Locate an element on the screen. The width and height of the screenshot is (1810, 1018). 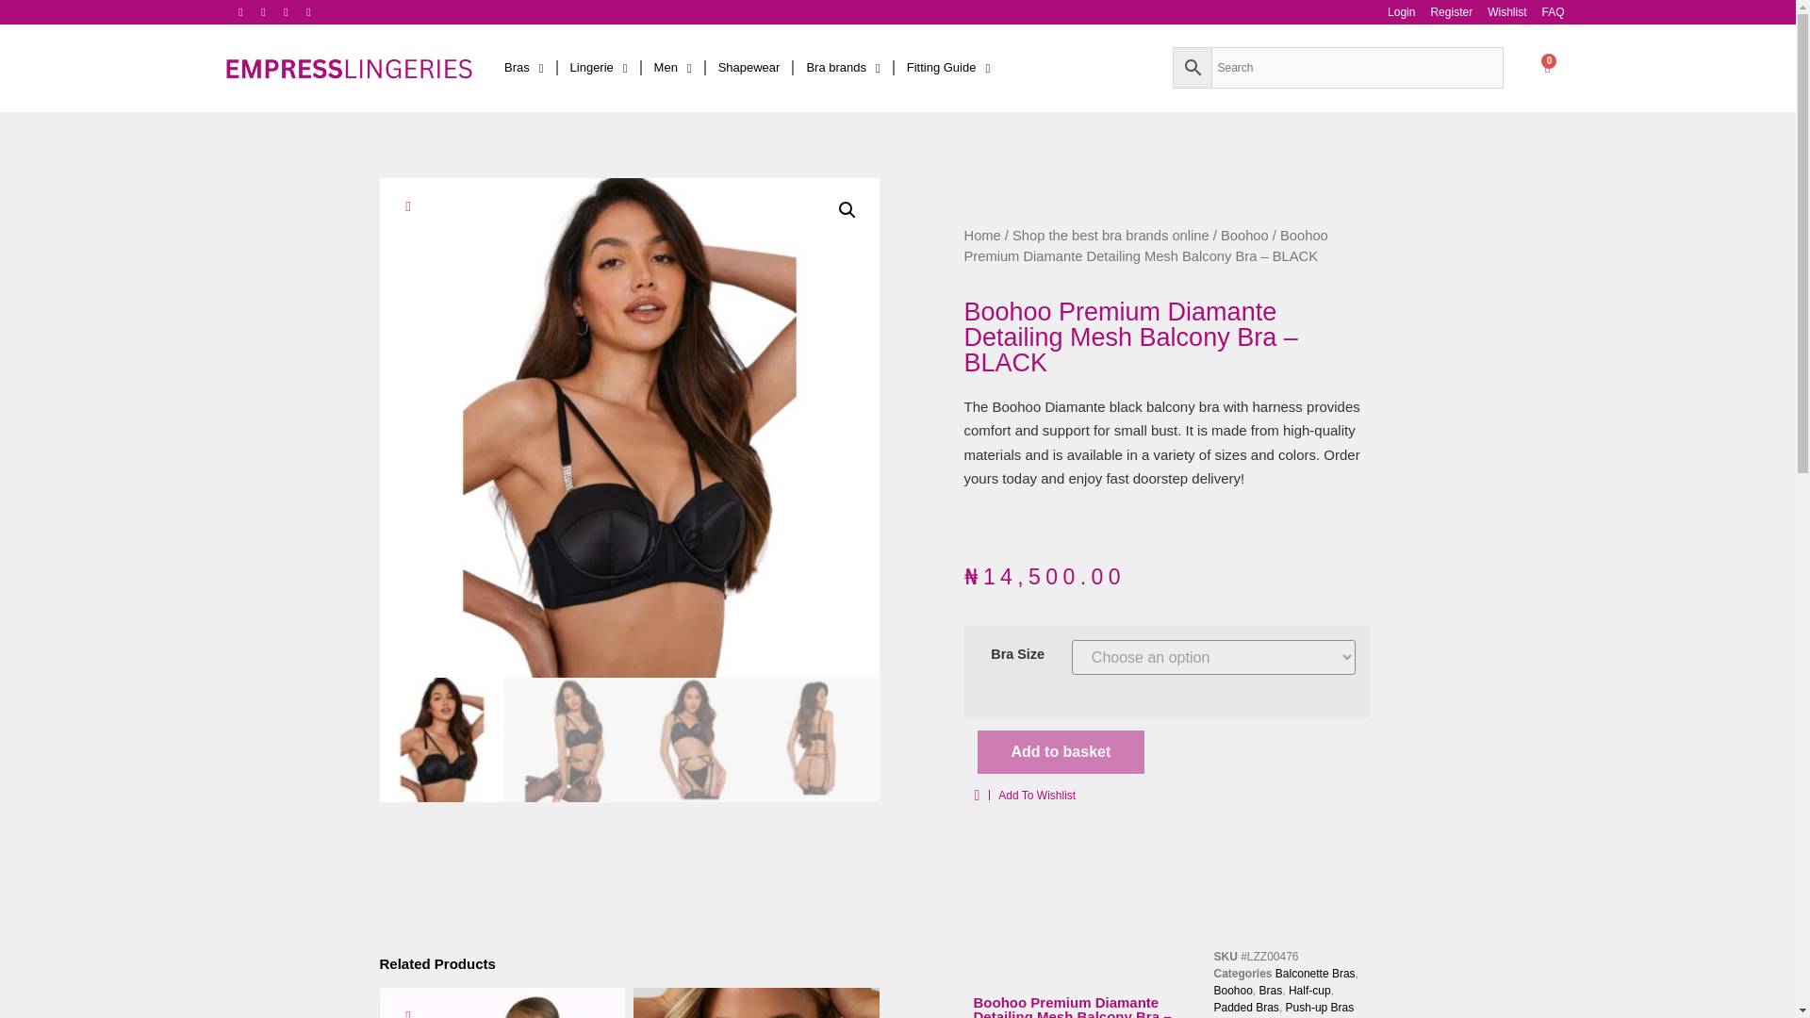
Bras is located at coordinates (524, 68).